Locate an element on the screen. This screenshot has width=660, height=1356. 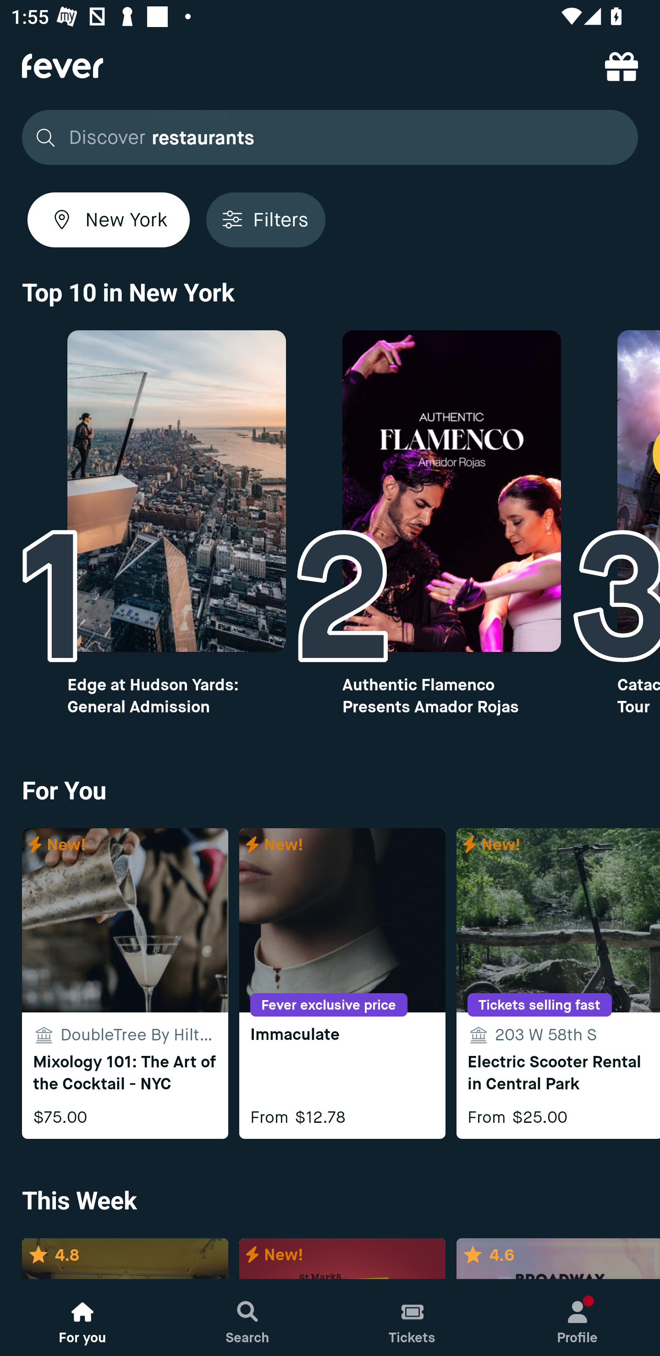
Profile, New notification Profile is located at coordinates (577, 1318).